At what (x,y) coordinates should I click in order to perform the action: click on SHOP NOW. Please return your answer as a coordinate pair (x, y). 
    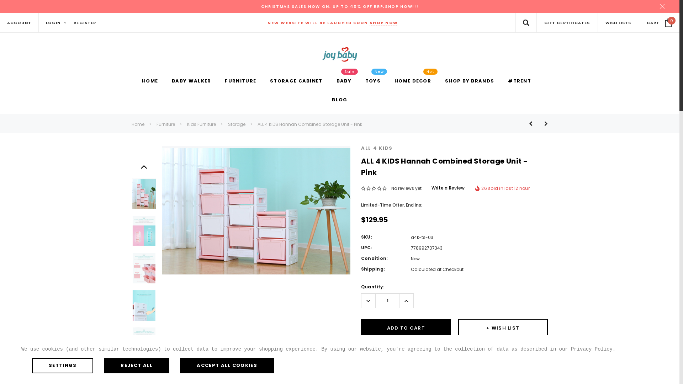
    Looking at the image, I should click on (383, 23).